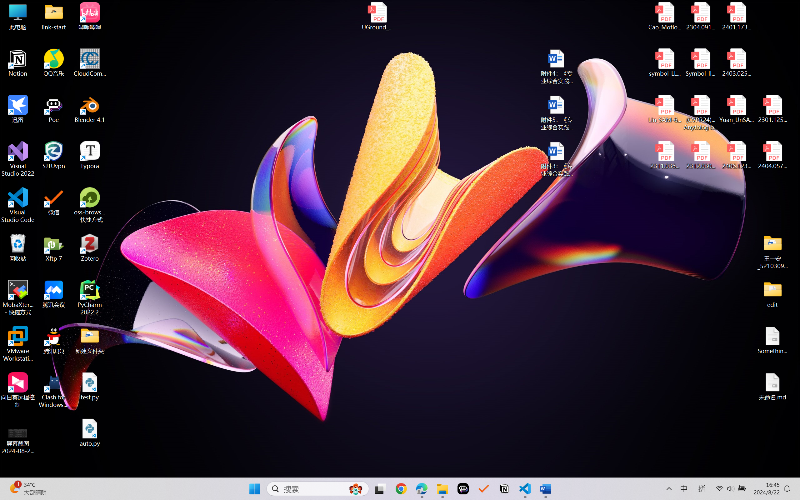 This screenshot has height=500, width=800. What do you see at coordinates (772, 155) in the screenshot?
I see `2404.05719v1.pdf` at bounding box center [772, 155].